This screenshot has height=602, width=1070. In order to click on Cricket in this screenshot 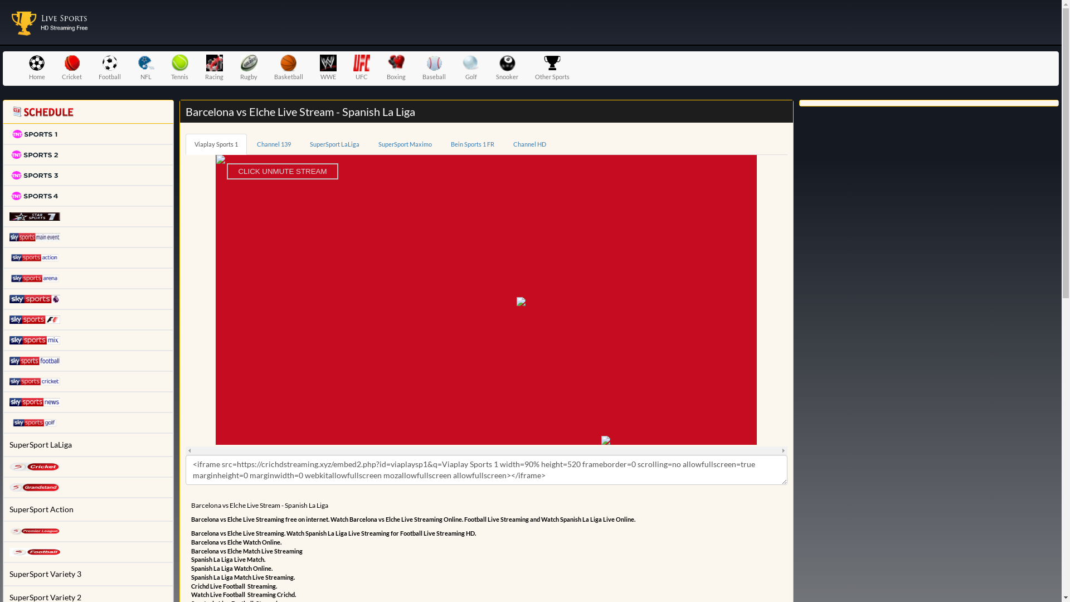, I will do `click(72, 69)`.